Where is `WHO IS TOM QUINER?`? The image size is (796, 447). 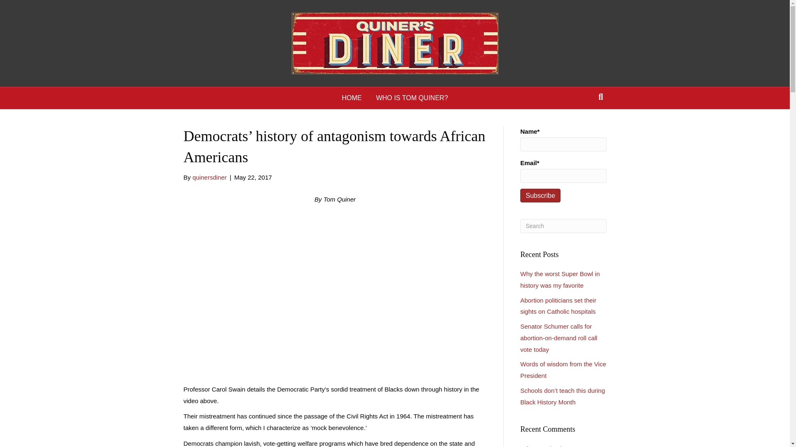 WHO IS TOM QUINER? is located at coordinates (412, 98).